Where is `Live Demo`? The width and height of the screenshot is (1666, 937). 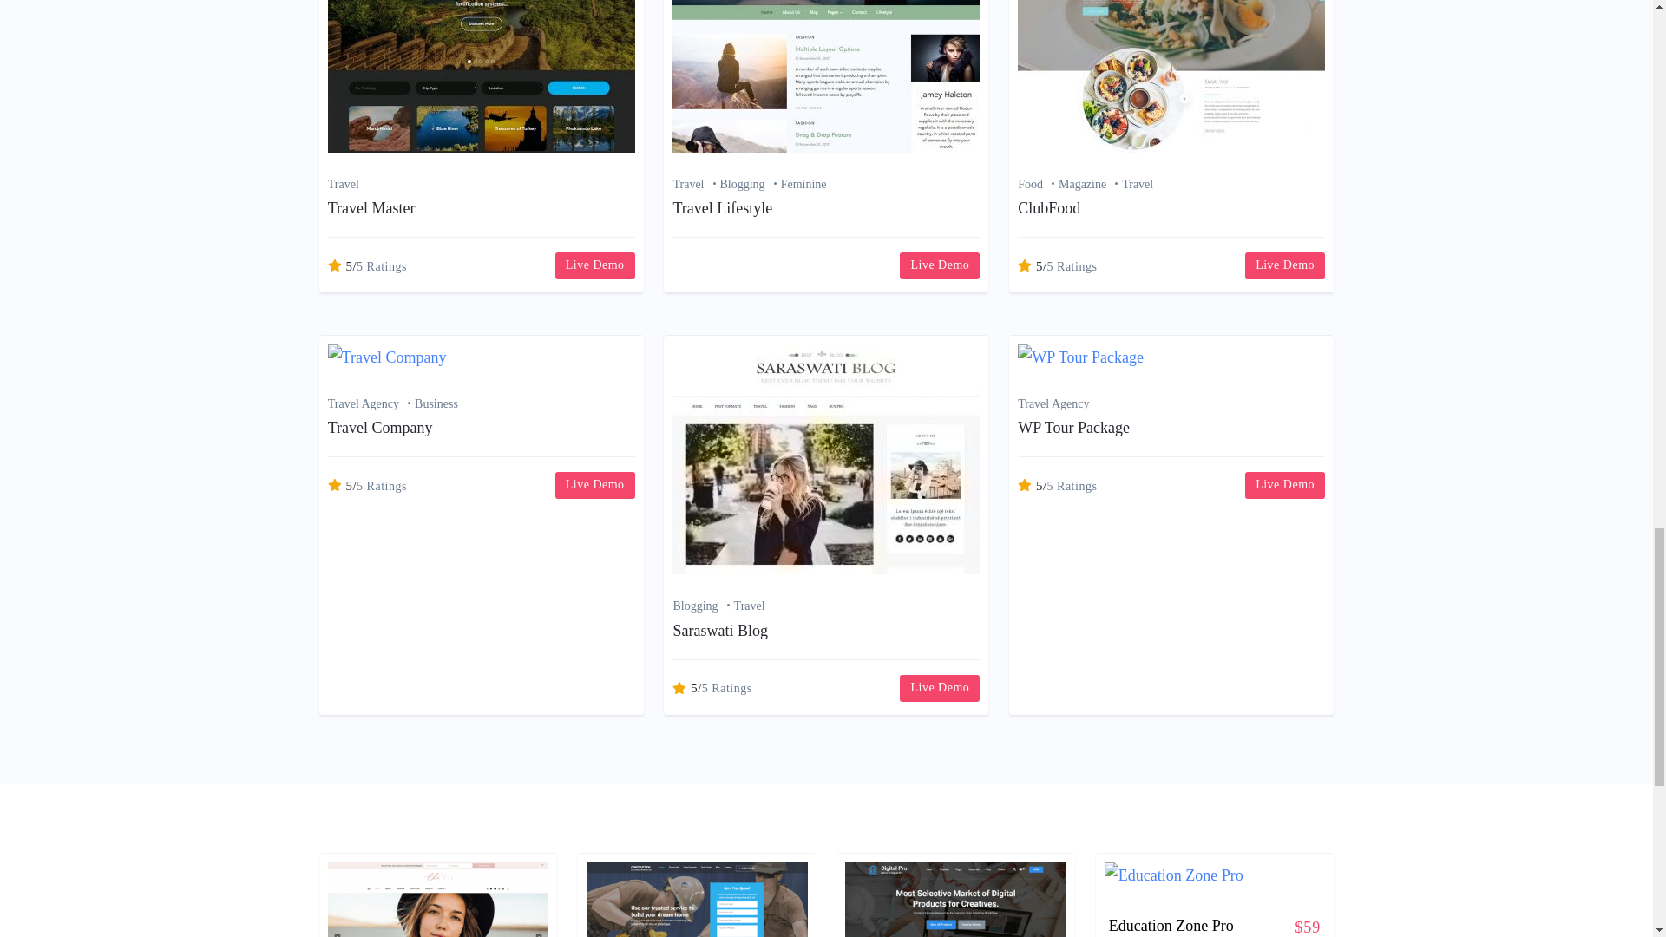
Live Demo is located at coordinates (939, 265).